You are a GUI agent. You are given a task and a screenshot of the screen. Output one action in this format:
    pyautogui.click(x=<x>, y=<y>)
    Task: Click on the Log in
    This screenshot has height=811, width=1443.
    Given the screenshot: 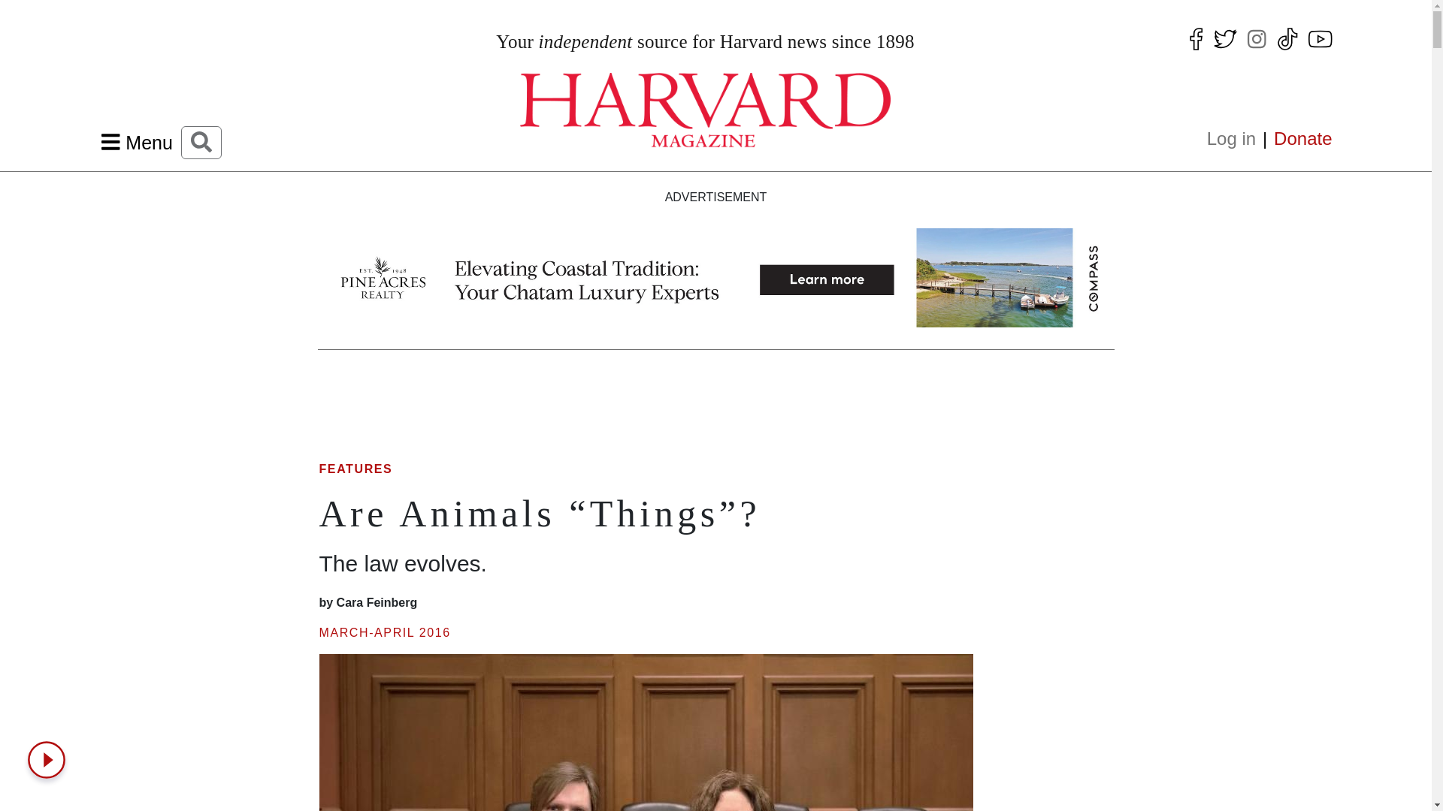 What is the action you would take?
    pyautogui.click(x=1236, y=139)
    